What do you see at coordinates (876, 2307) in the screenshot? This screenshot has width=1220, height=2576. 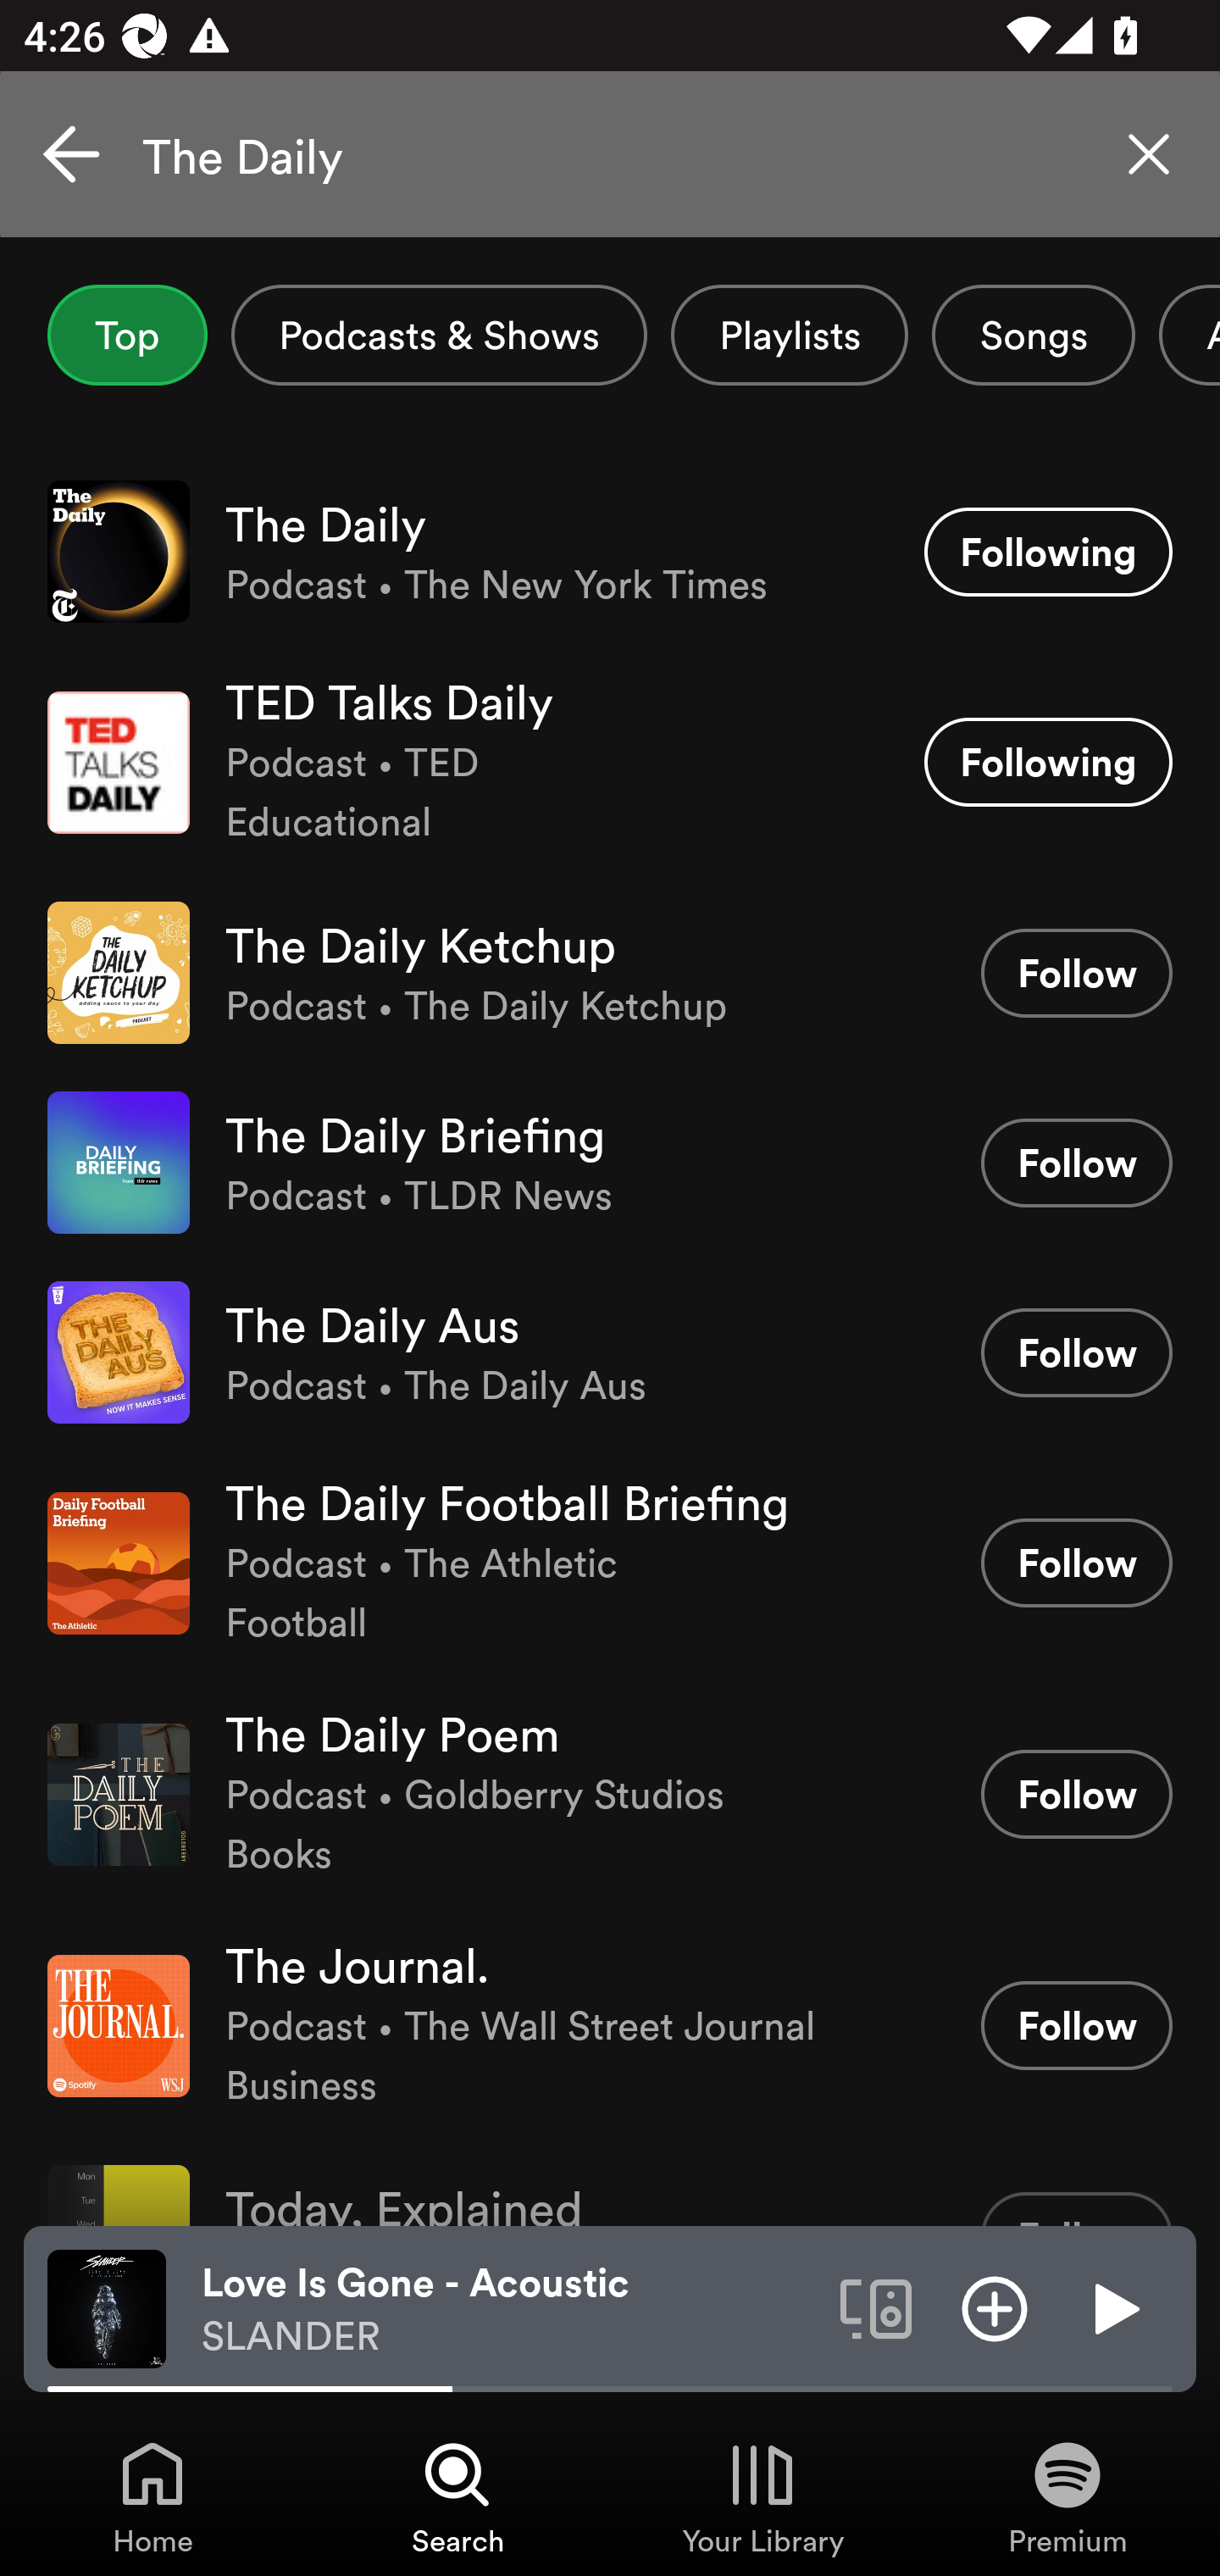 I see `Connect to a device. Opens the devices menu` at bounding box center [876, 2307].